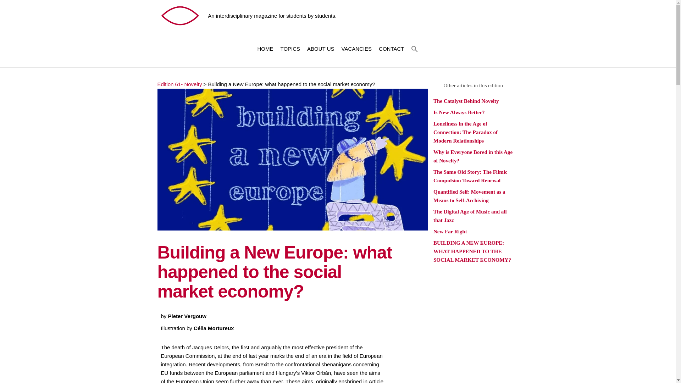 This screenshot has width=681, height=383. I want to click on VACANCIES, so click(356, 49).